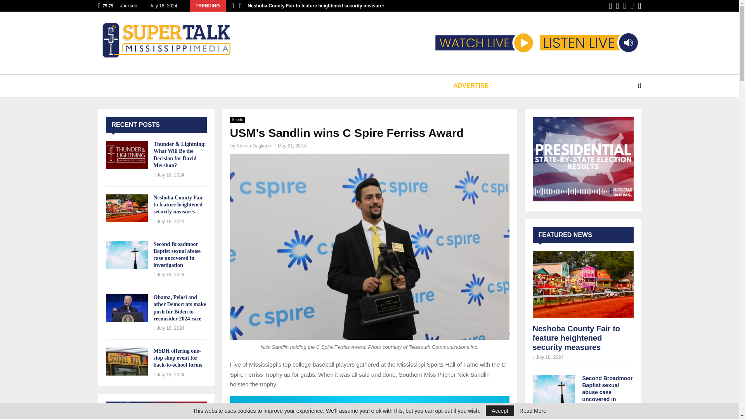 The height and width of the screenshot is (419, 745). Describe the element at coordinates (639, 6) in the screenshot. I see `Rss` at that location.